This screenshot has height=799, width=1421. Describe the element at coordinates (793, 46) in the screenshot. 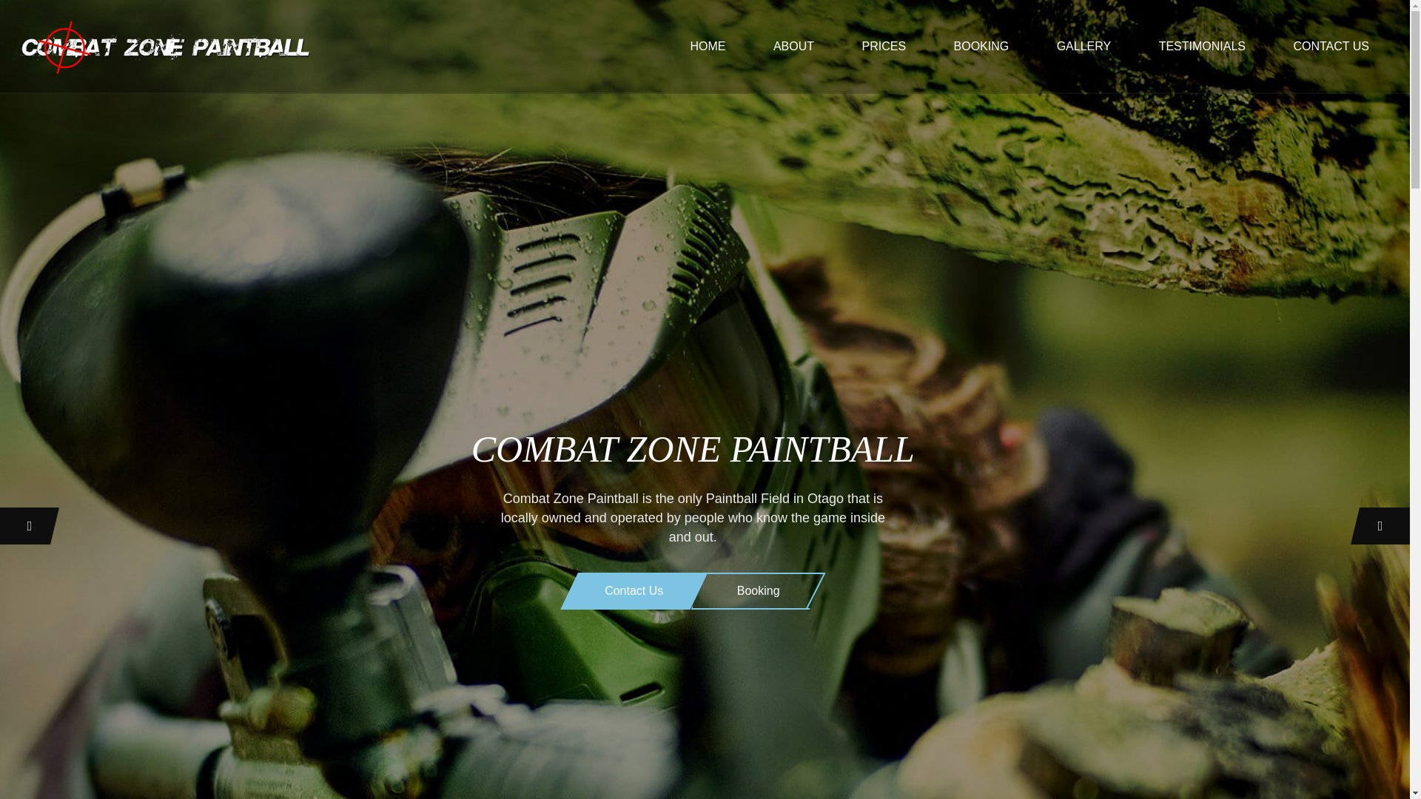

I see `about` at that location.